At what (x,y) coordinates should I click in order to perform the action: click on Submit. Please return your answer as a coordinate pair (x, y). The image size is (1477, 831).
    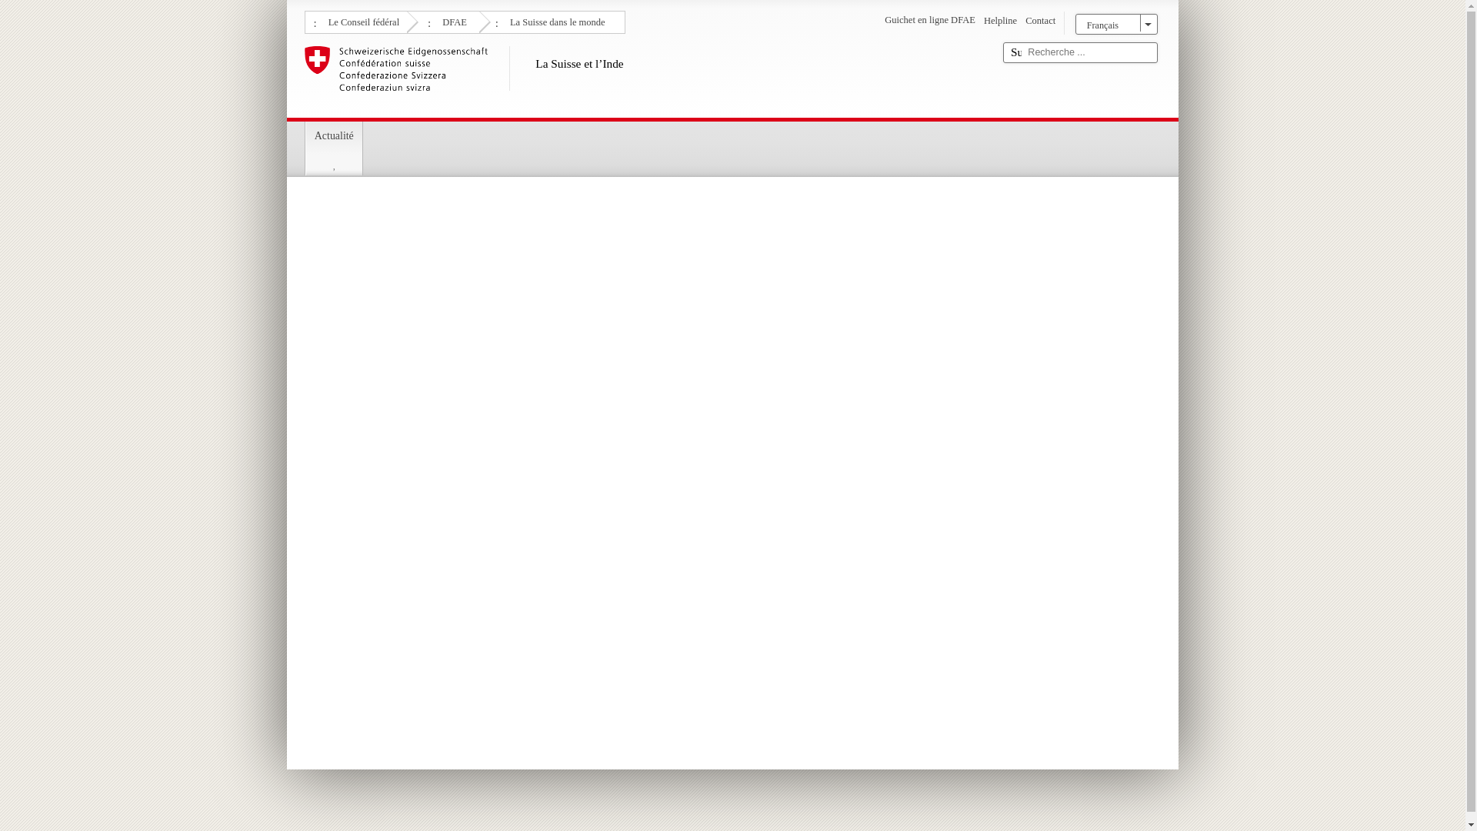
    Looking at the image, I should click on (1015, 52).